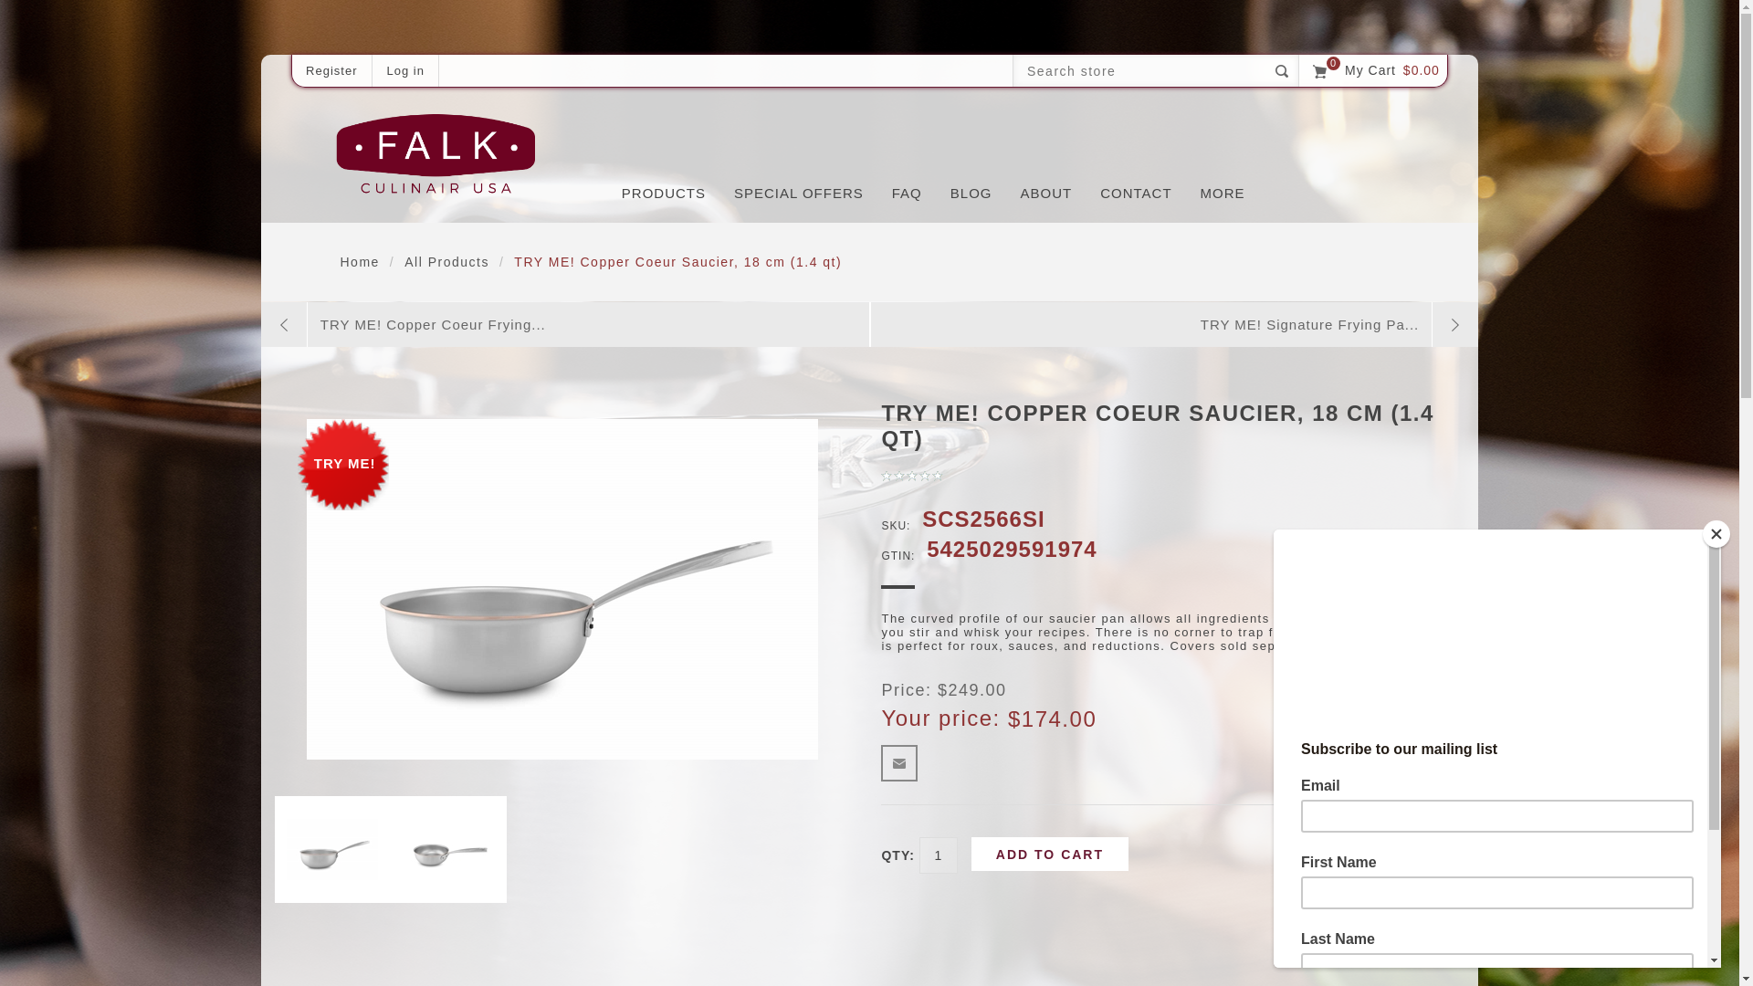  What do you see at coordinates (799, 194) in the screenshot?
I see `SPECIAL OFFERS` at bounding box center [799, 194].